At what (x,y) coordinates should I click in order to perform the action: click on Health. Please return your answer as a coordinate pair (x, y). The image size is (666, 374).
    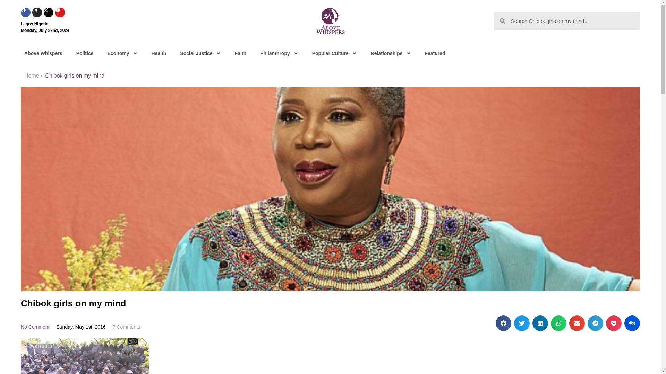
    Looking at the image, I should click on (159, 53).